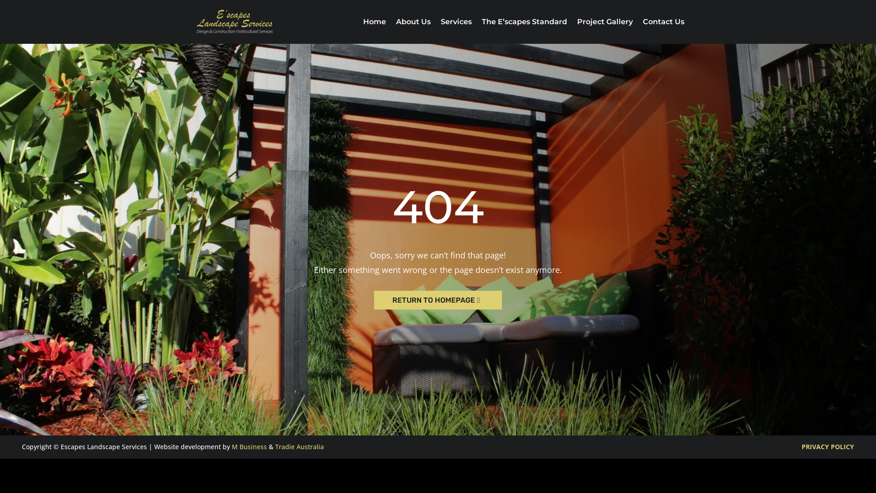 The width and height of the screenshot is (876, 493). Describe the element at coordinates (663, 22) in the screenshot. I see `Contact Us` at that location.